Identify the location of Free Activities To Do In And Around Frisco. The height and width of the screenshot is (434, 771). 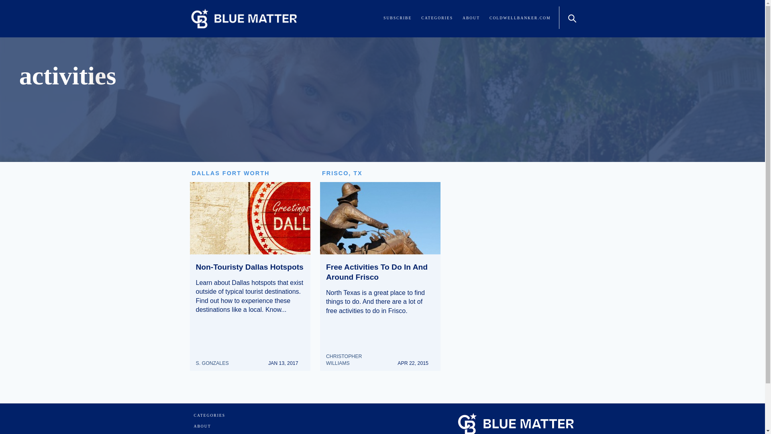
(377, 272).